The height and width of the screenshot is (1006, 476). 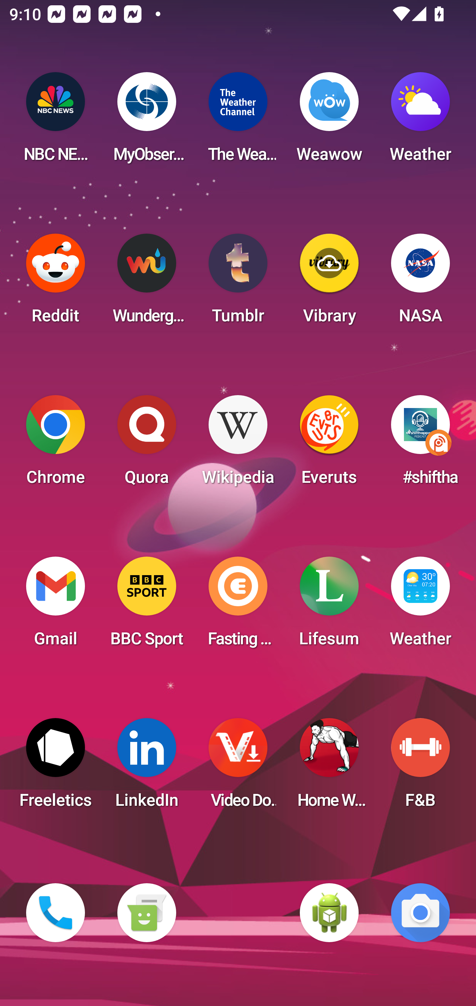 I want to click on Wunderground, so click(x=146, y=283).